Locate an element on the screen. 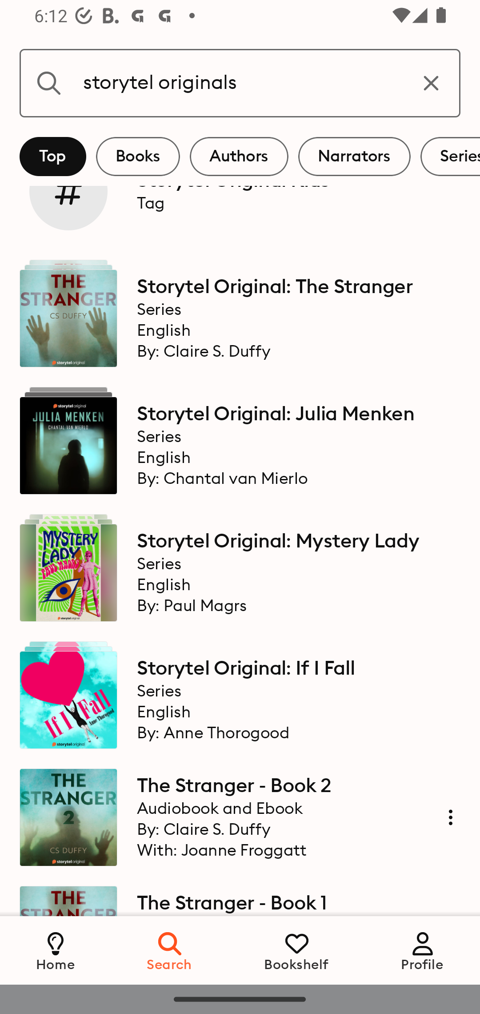  Profile is located at coordinates (422, 950).